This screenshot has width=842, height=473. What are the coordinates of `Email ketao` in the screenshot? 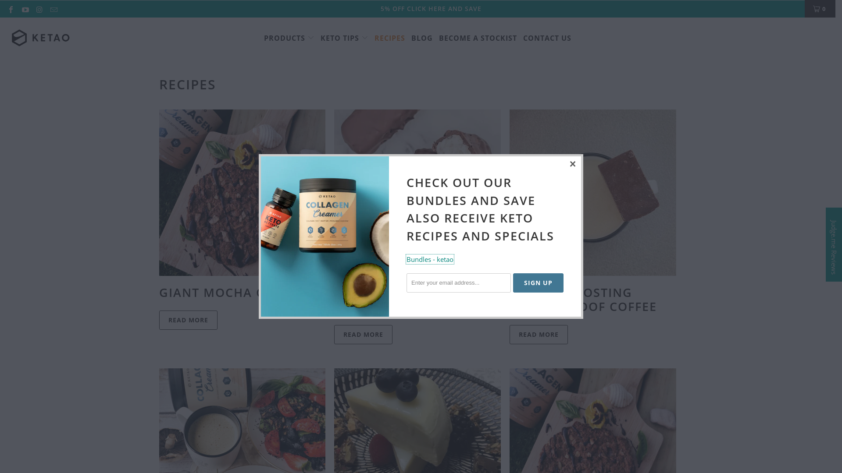 It's located at (53, 9).